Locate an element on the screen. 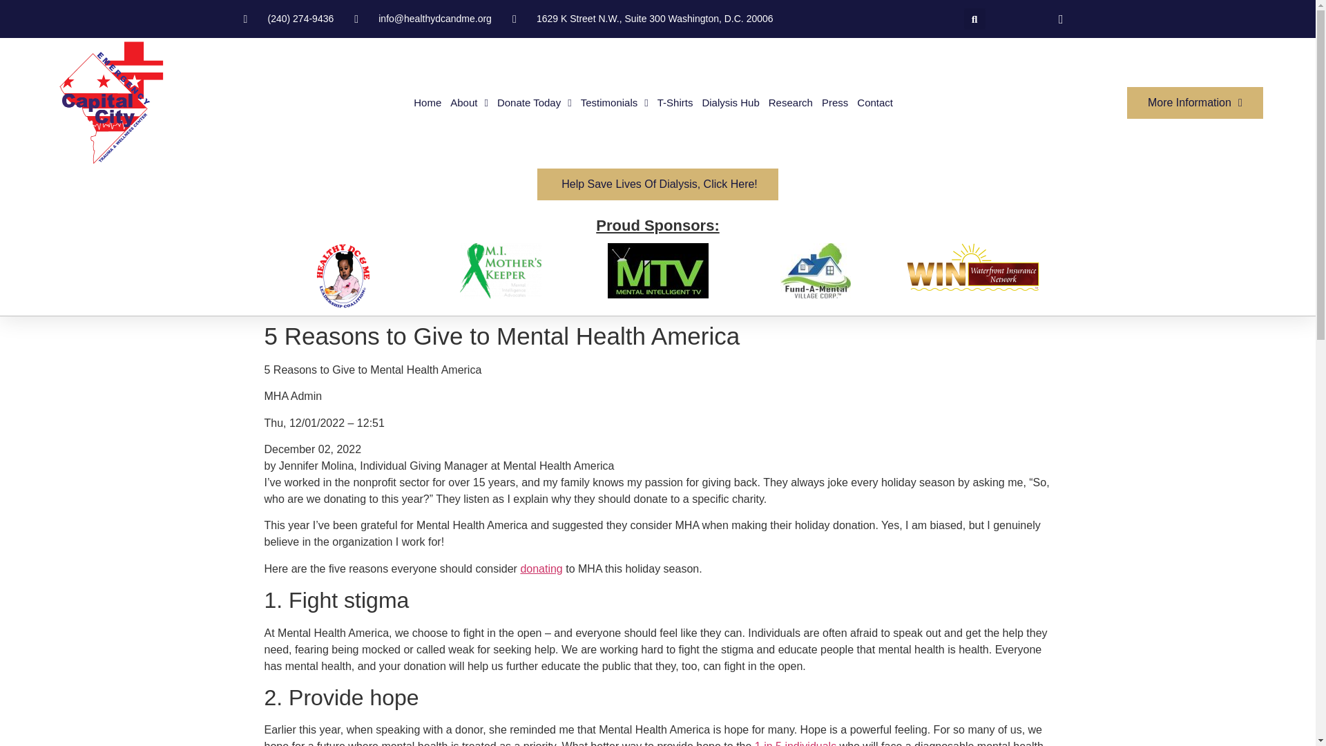  More Information is located at coordinates (1195, 102).